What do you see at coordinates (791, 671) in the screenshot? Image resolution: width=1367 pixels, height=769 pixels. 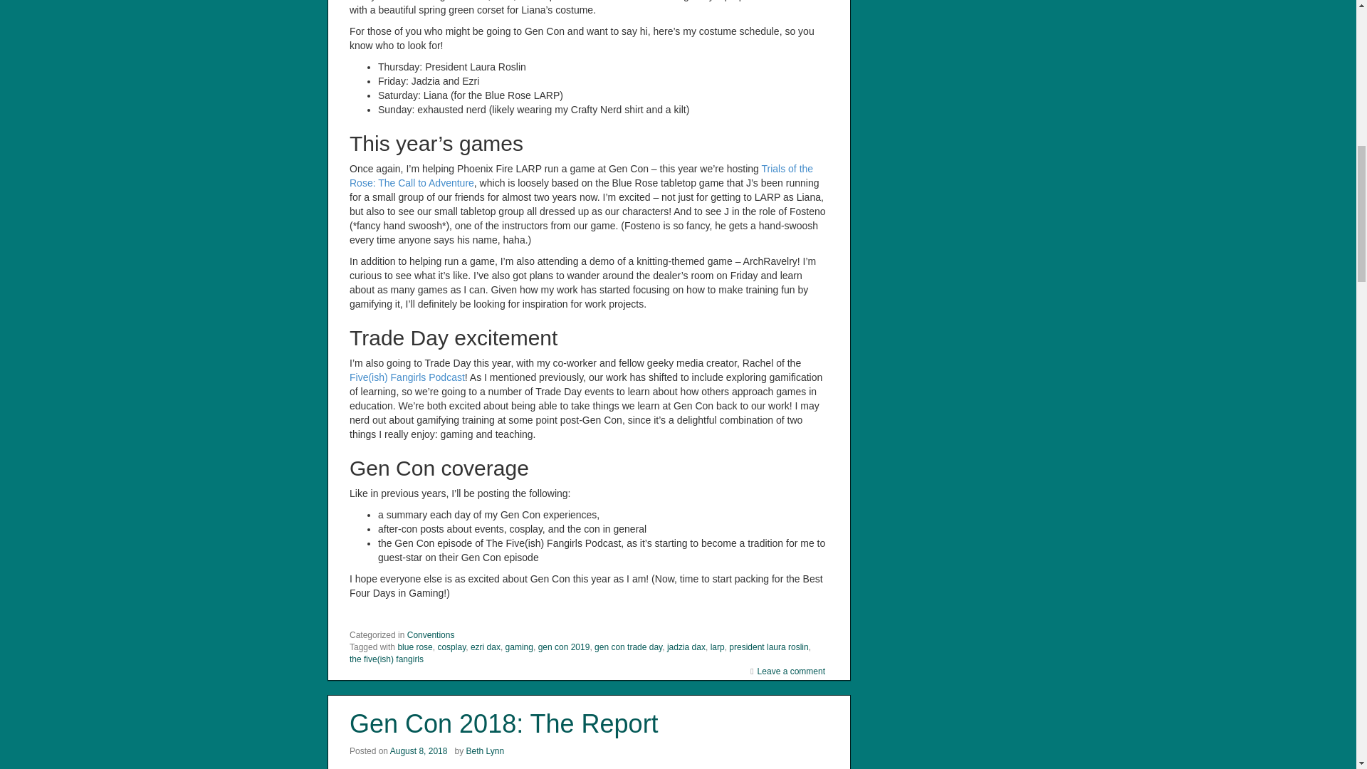 I see `Leave a comment` at bounding box center [791, 671].